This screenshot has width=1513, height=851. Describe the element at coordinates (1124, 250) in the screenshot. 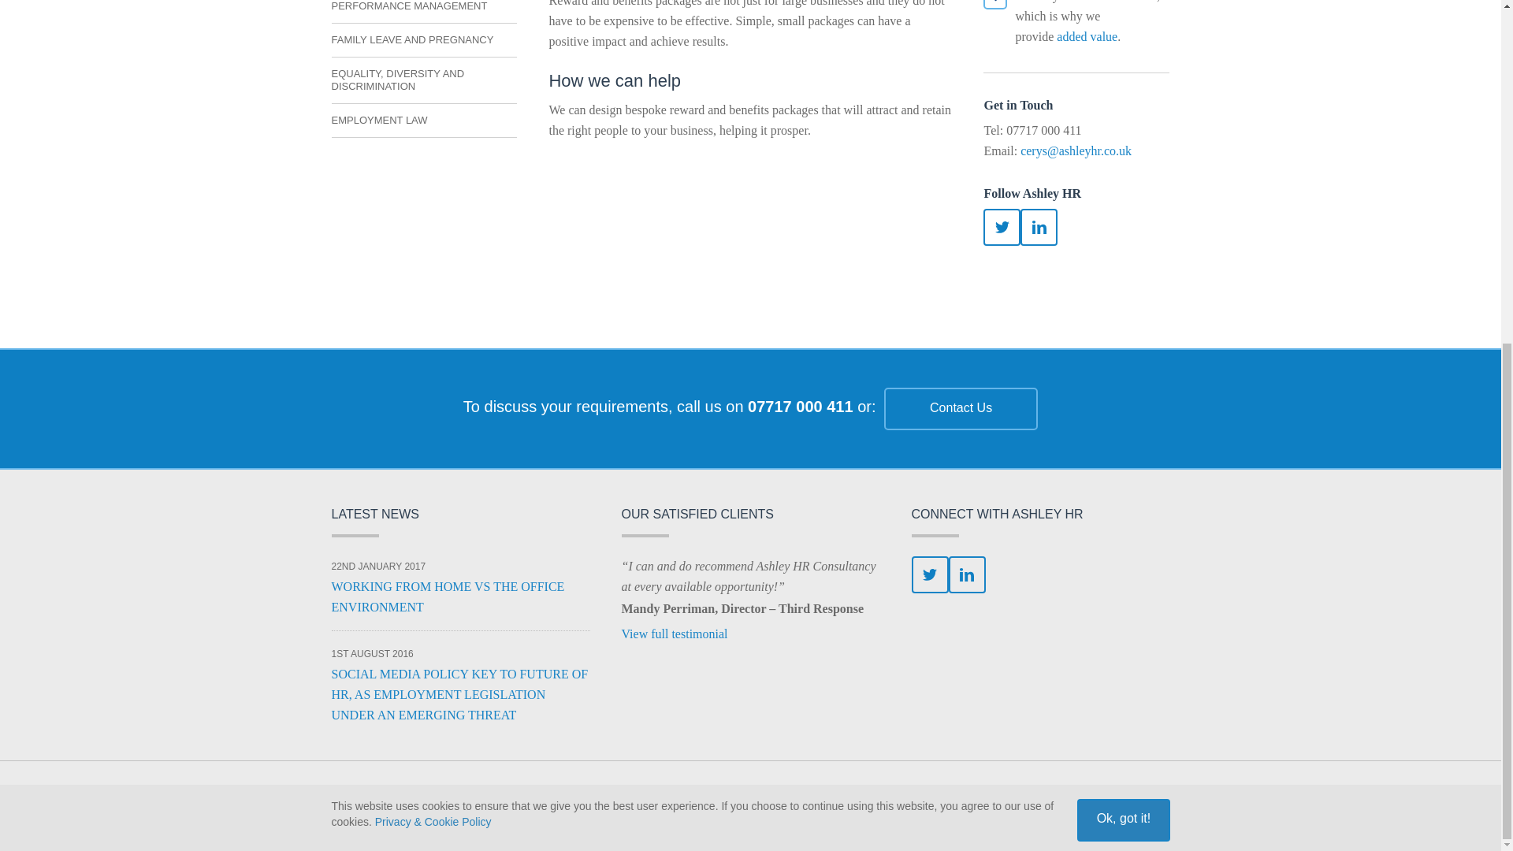

I see `Ok, got it!` at that location.